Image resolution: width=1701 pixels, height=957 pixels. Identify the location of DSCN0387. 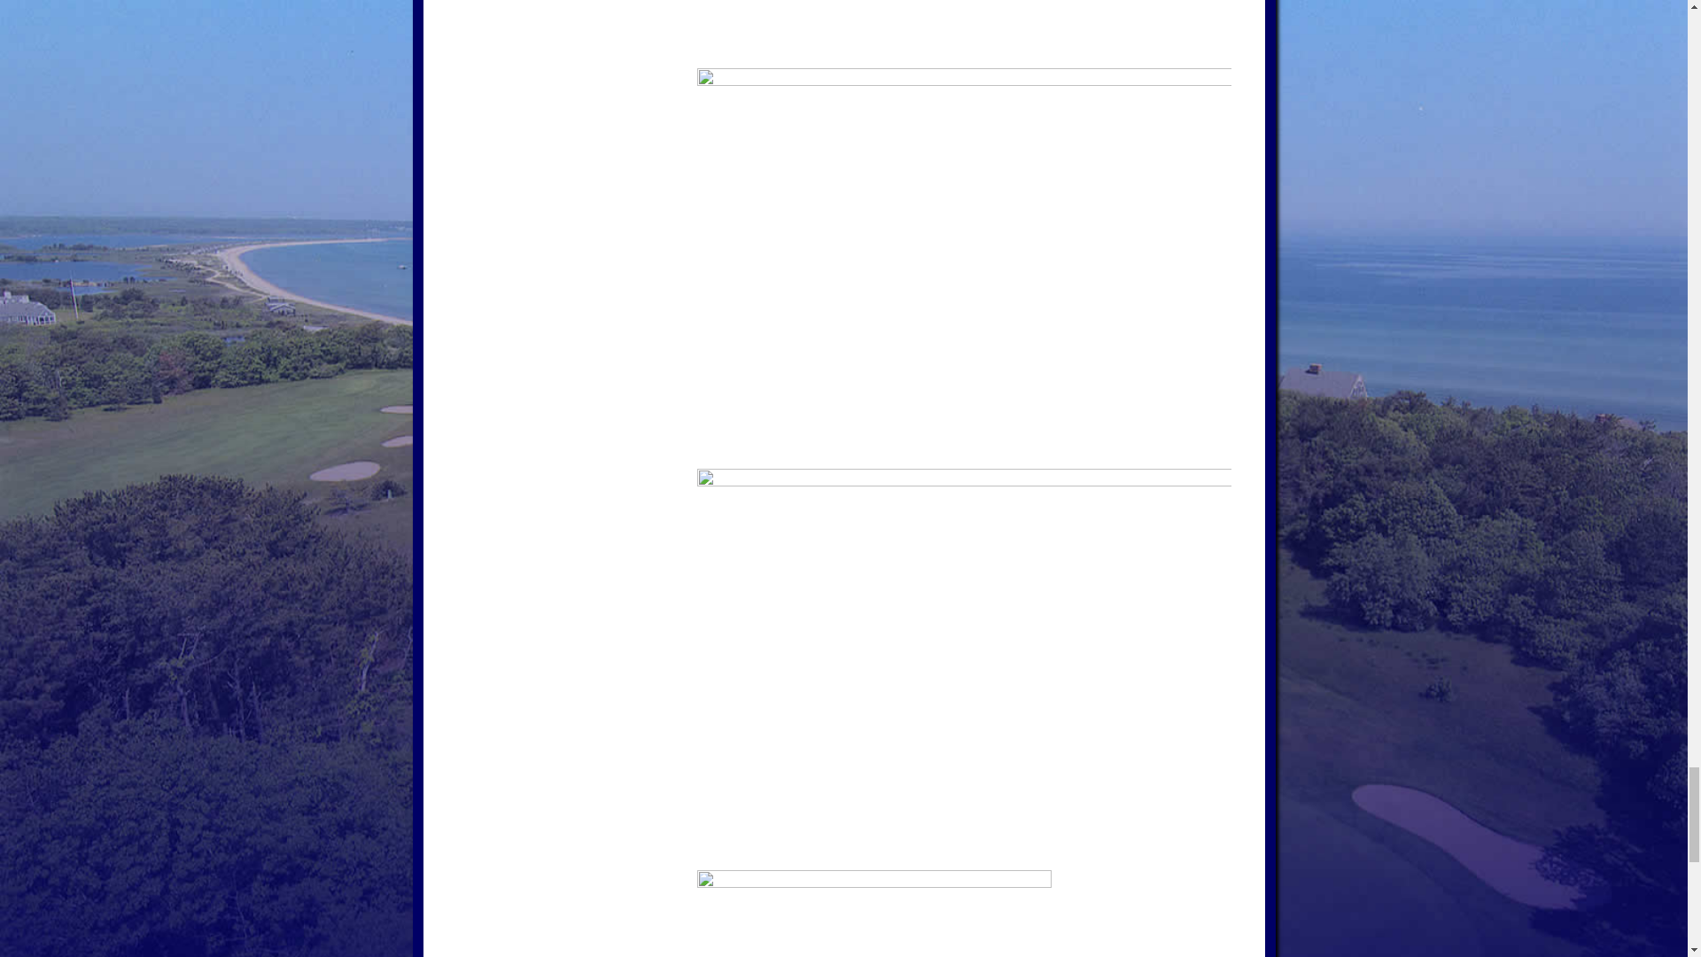
(962, 34).